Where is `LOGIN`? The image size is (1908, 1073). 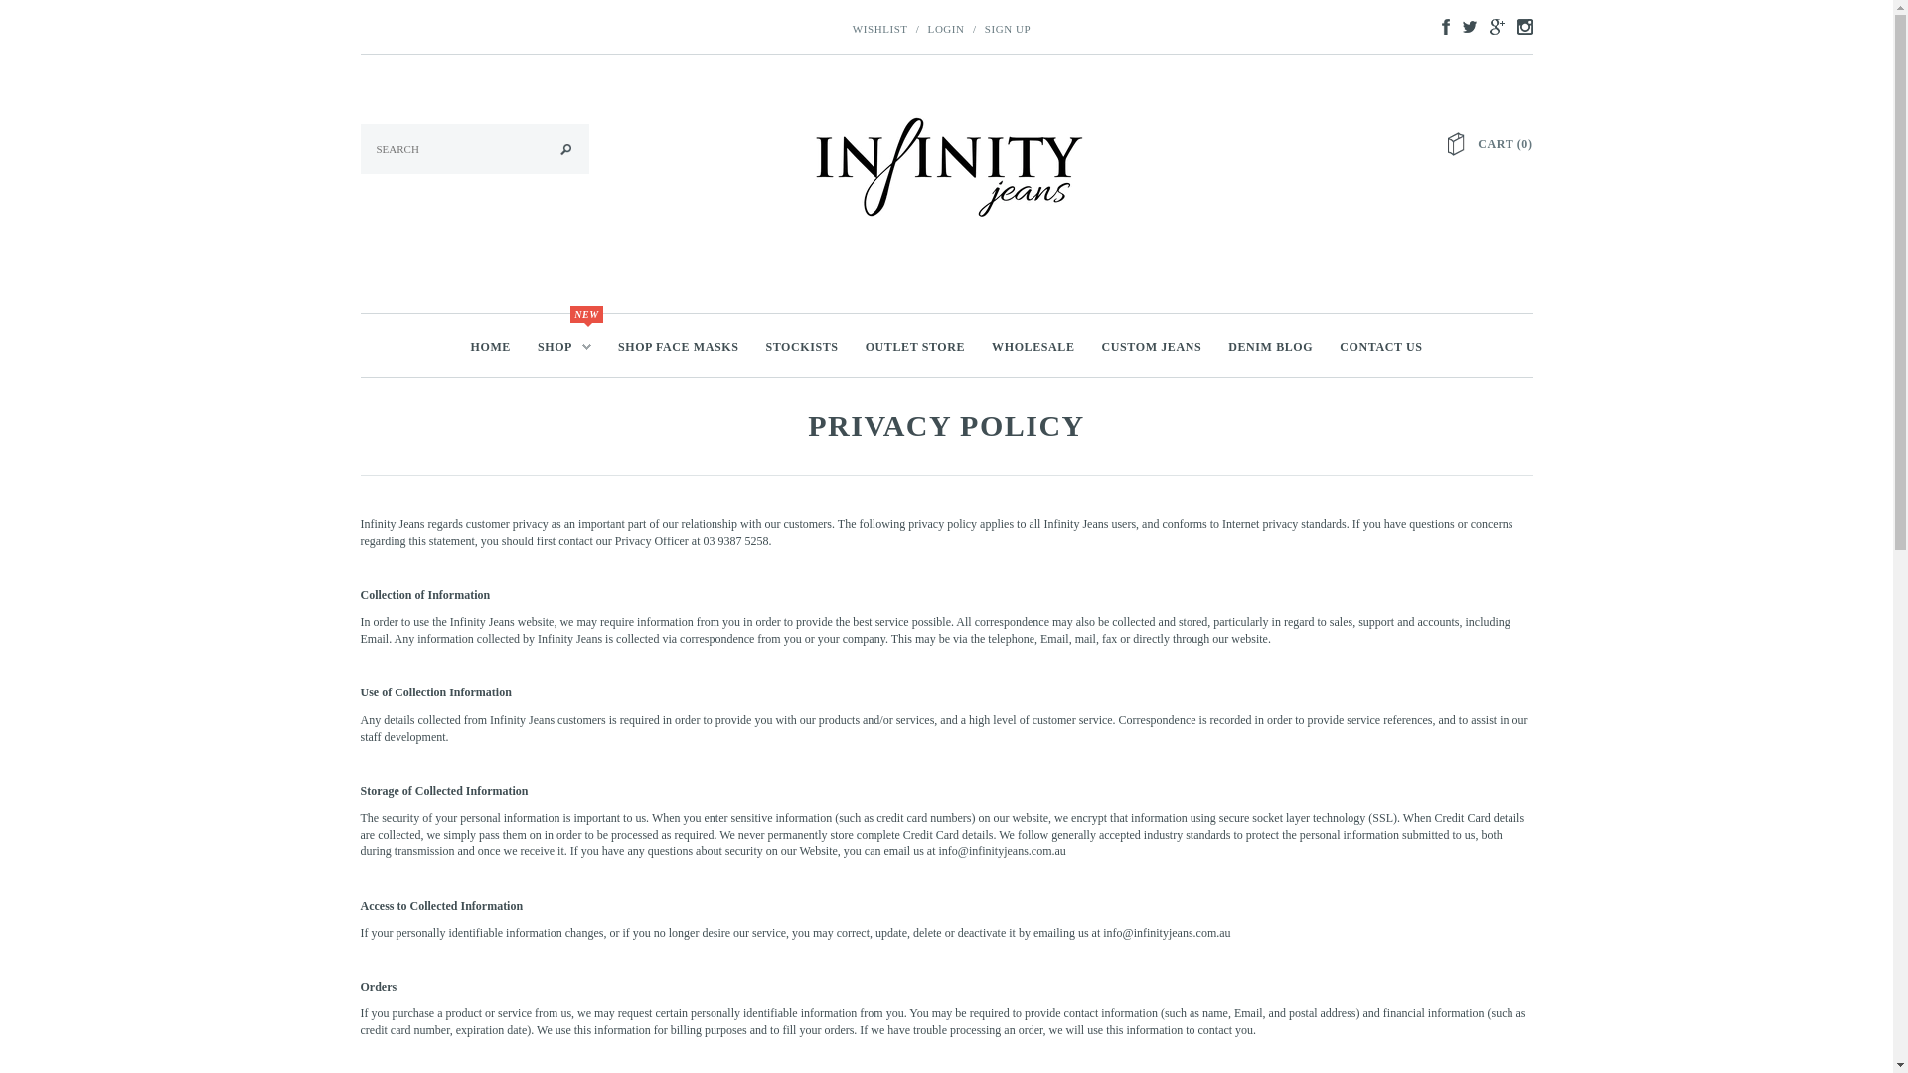 LOGIN is located at coordinates (946, 29).